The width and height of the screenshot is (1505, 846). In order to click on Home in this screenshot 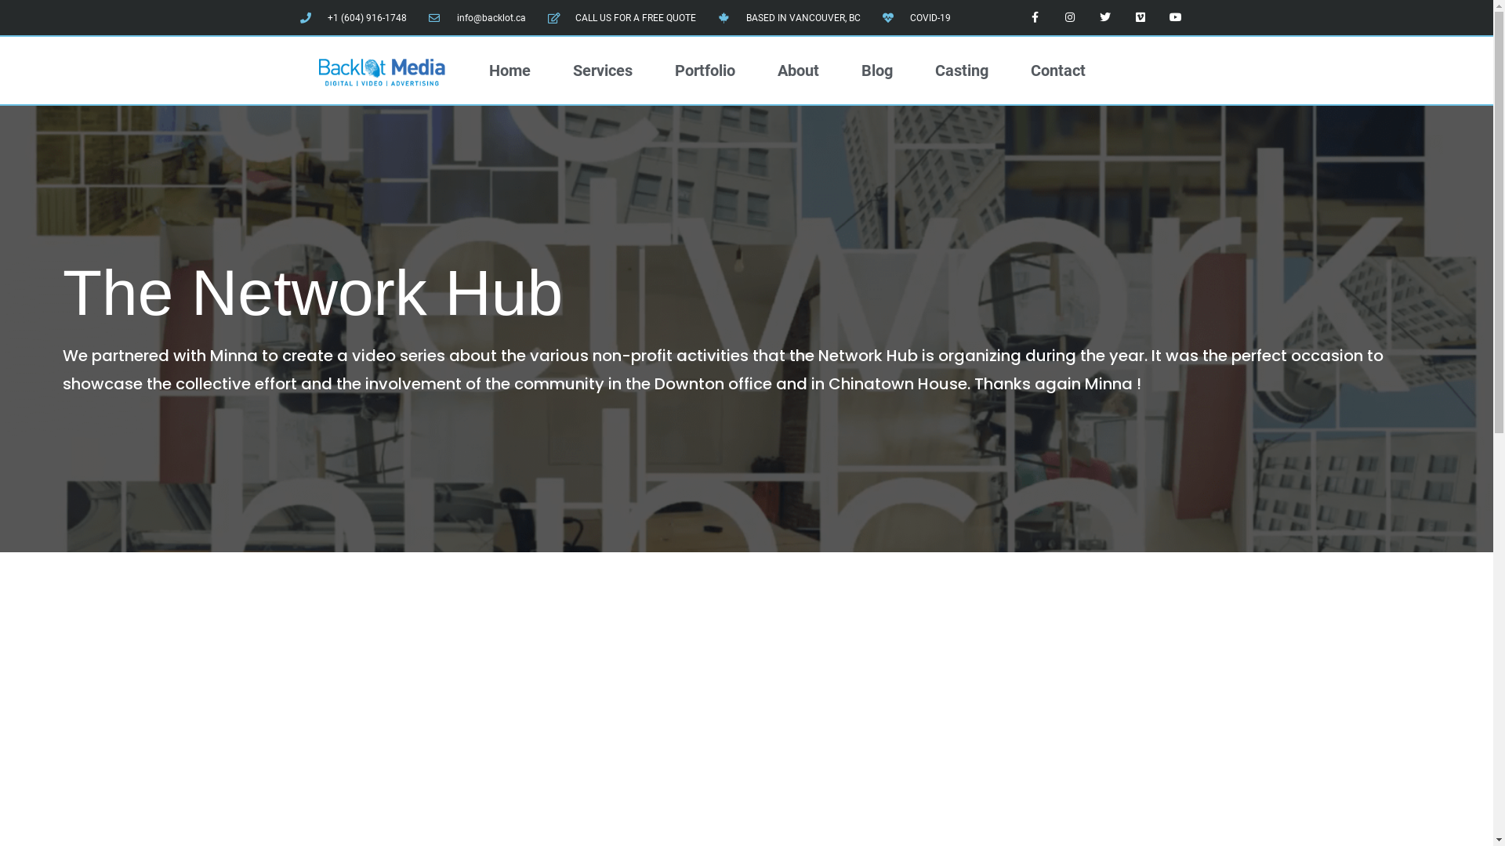, I will do `click(510, 70)`.